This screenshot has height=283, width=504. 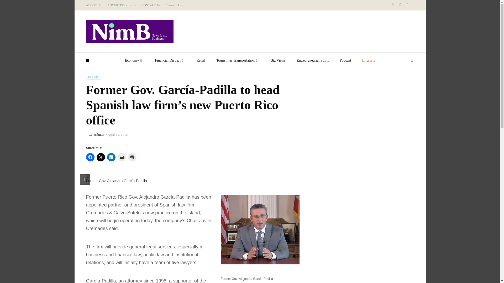 I want to click on Retail, so click(x=201, y=60).